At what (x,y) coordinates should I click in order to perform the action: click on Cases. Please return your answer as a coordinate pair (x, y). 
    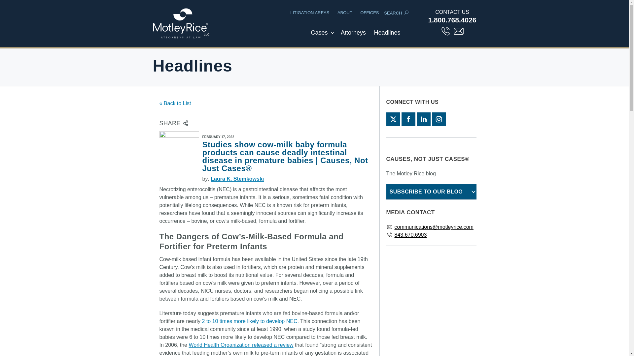
    Looking at the image, I should click on (319, 36).